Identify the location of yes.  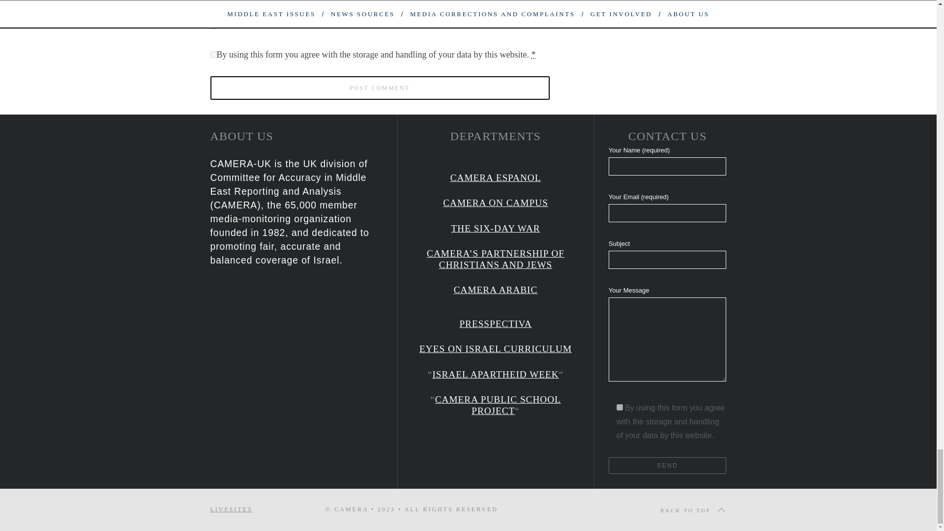
(213, 26).